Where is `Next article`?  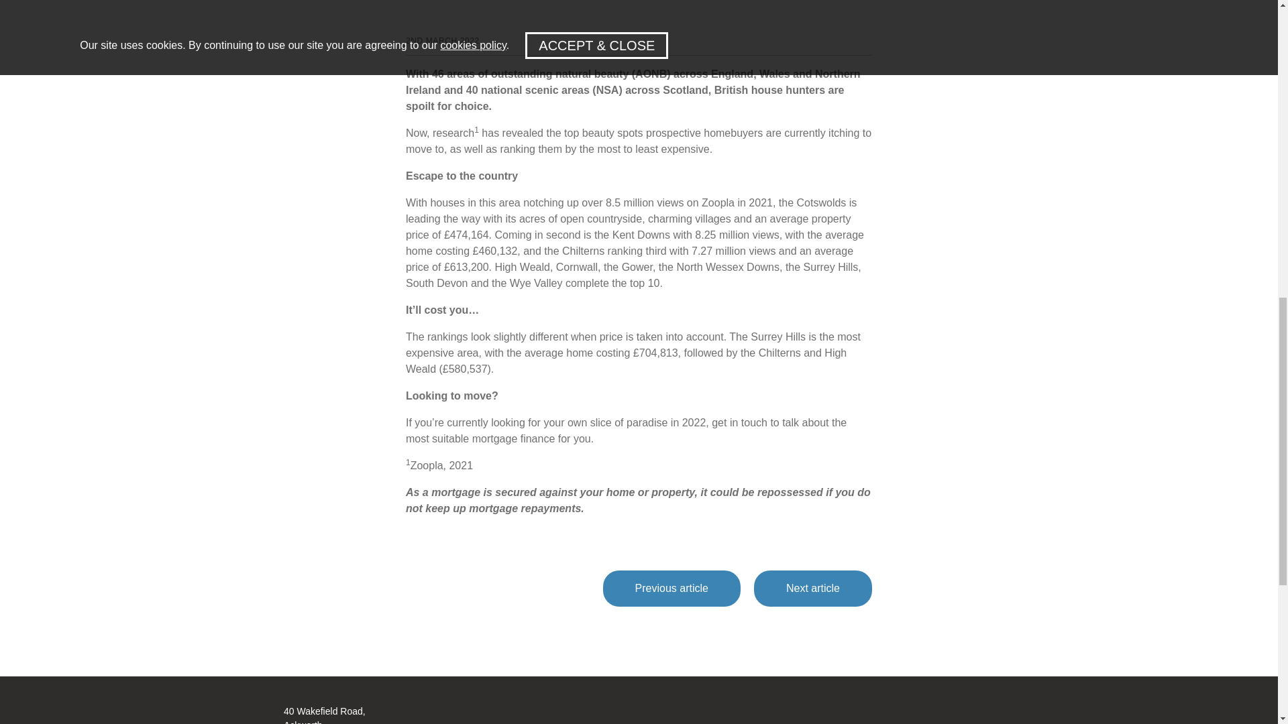 Next article is located at coordinates (812, 589).